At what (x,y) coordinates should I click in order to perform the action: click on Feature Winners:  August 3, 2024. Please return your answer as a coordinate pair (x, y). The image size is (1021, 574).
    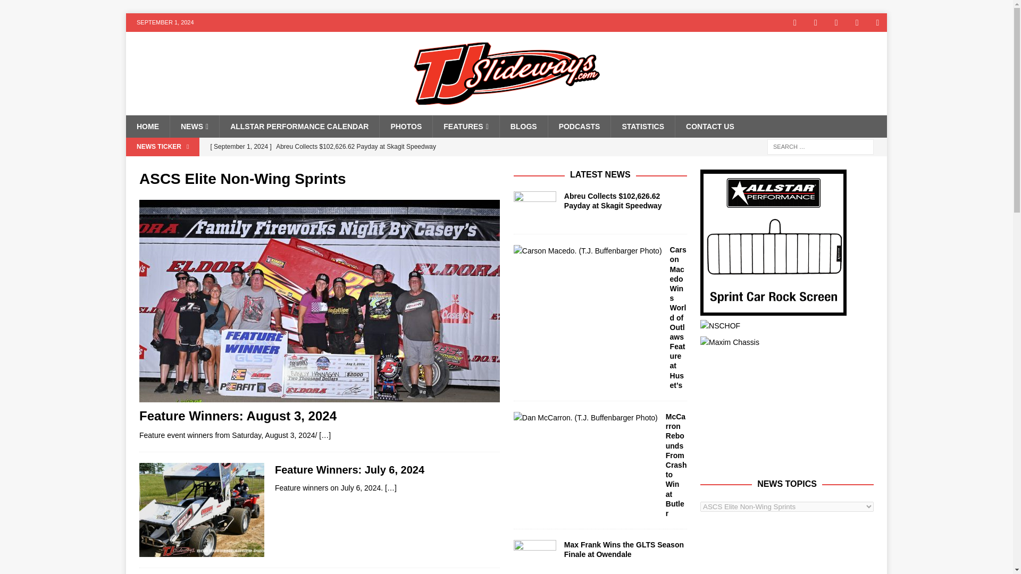
    Looking at the image, I should click on (238, 416).